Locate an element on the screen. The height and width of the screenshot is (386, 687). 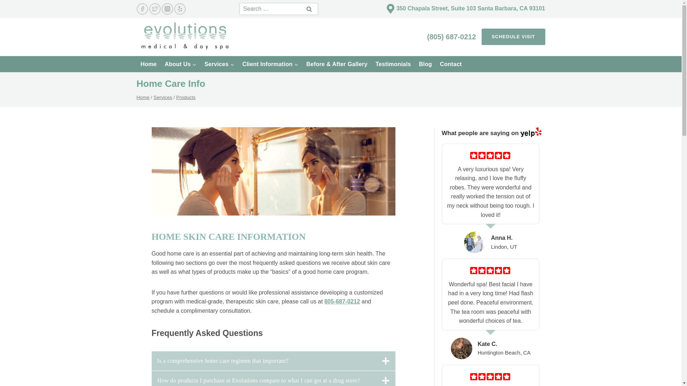
SCHEDULE VISIT is located at coordinates (513, 37).